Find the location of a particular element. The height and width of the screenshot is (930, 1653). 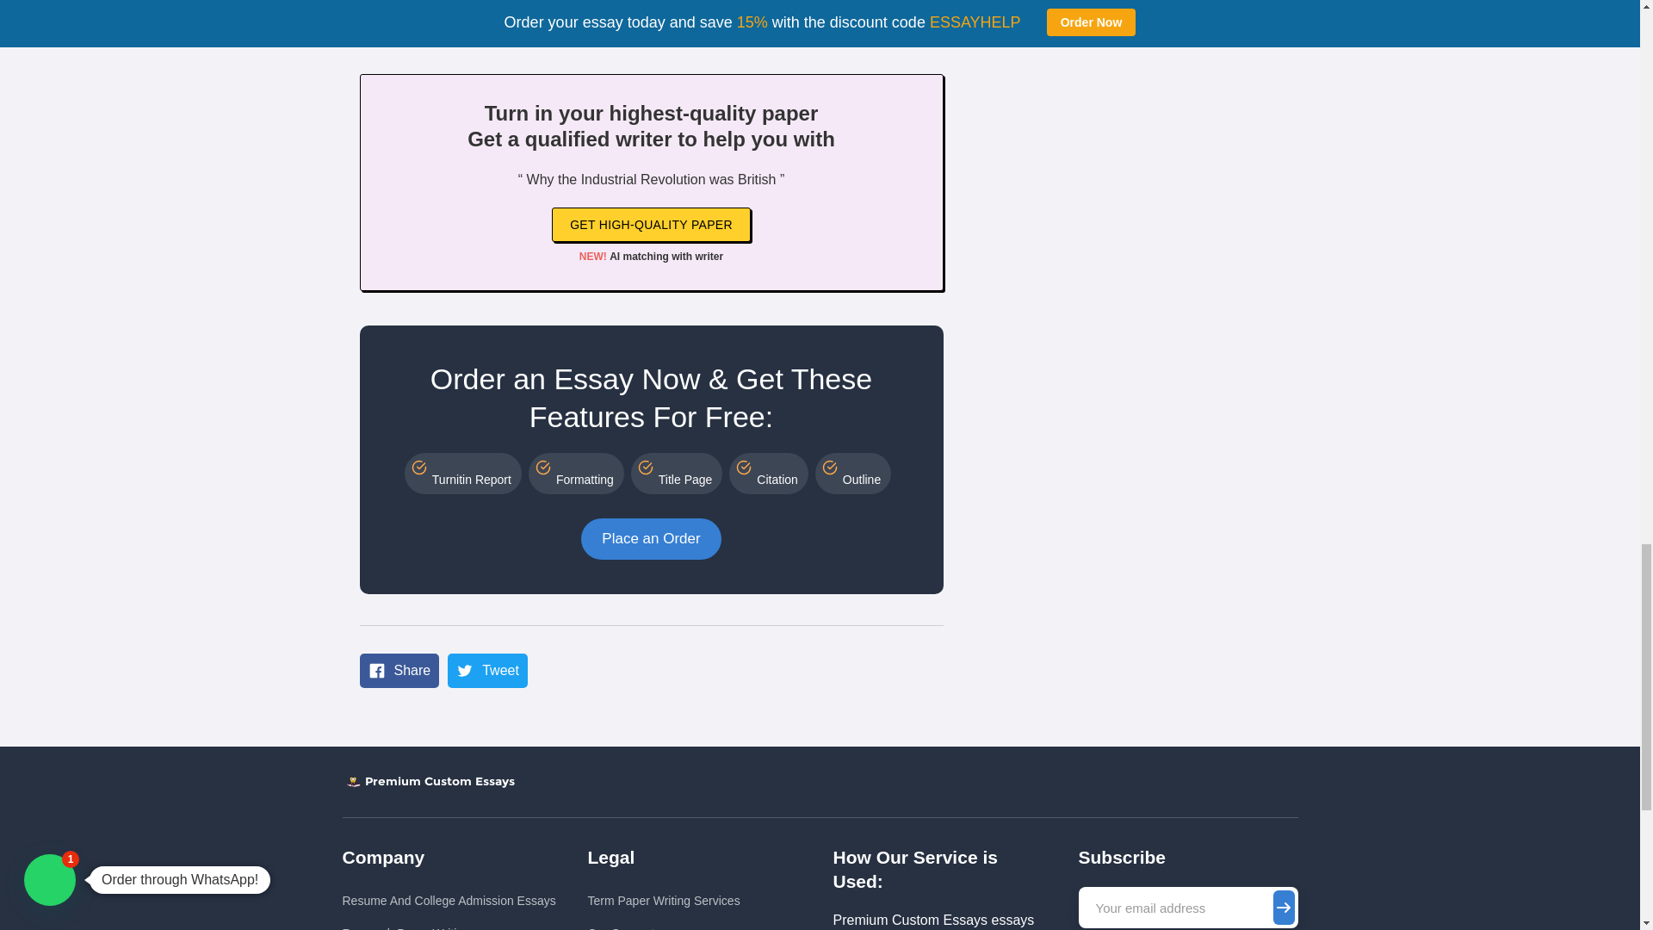

Tweet is located at coordinates (487, 671).